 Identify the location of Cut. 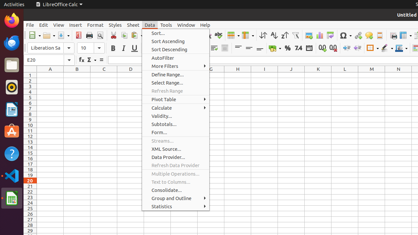
(114, 35).